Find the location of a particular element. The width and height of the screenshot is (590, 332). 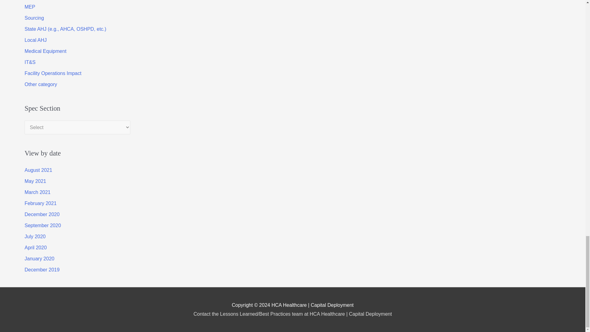

March 2021 is located at coordinates (37, 192).